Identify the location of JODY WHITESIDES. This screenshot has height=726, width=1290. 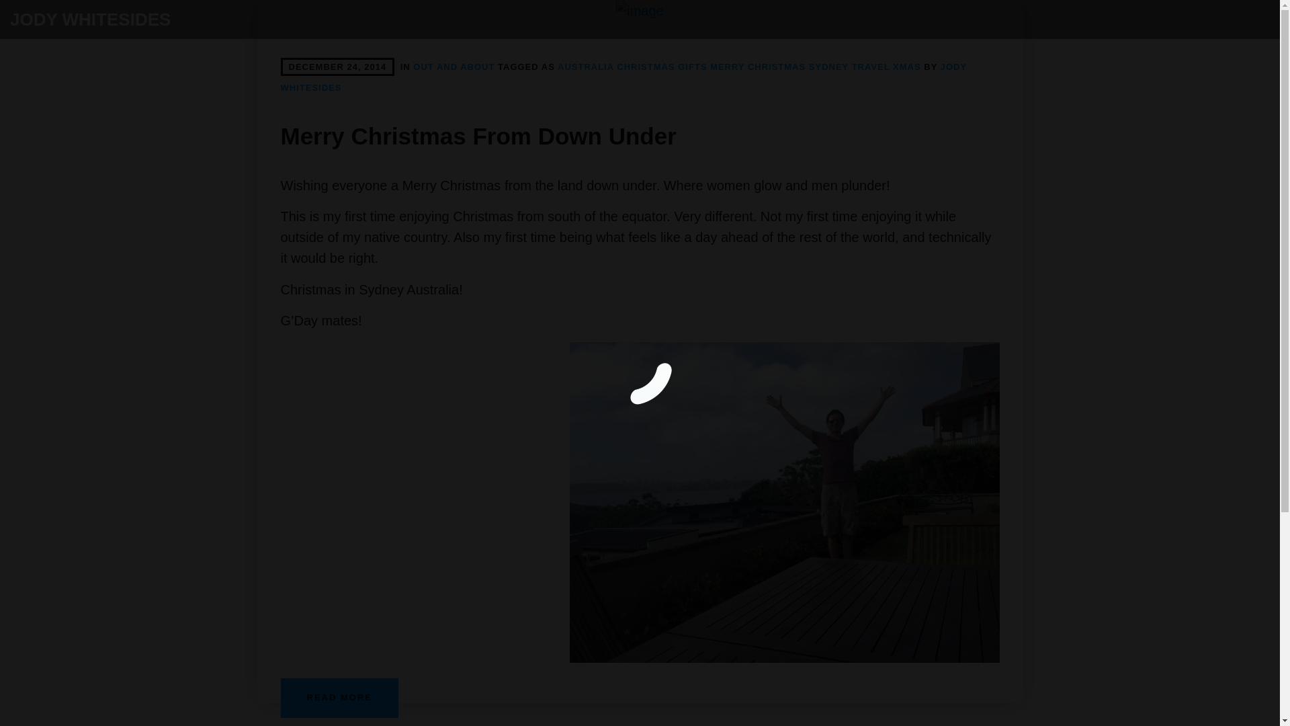
(90, 19).